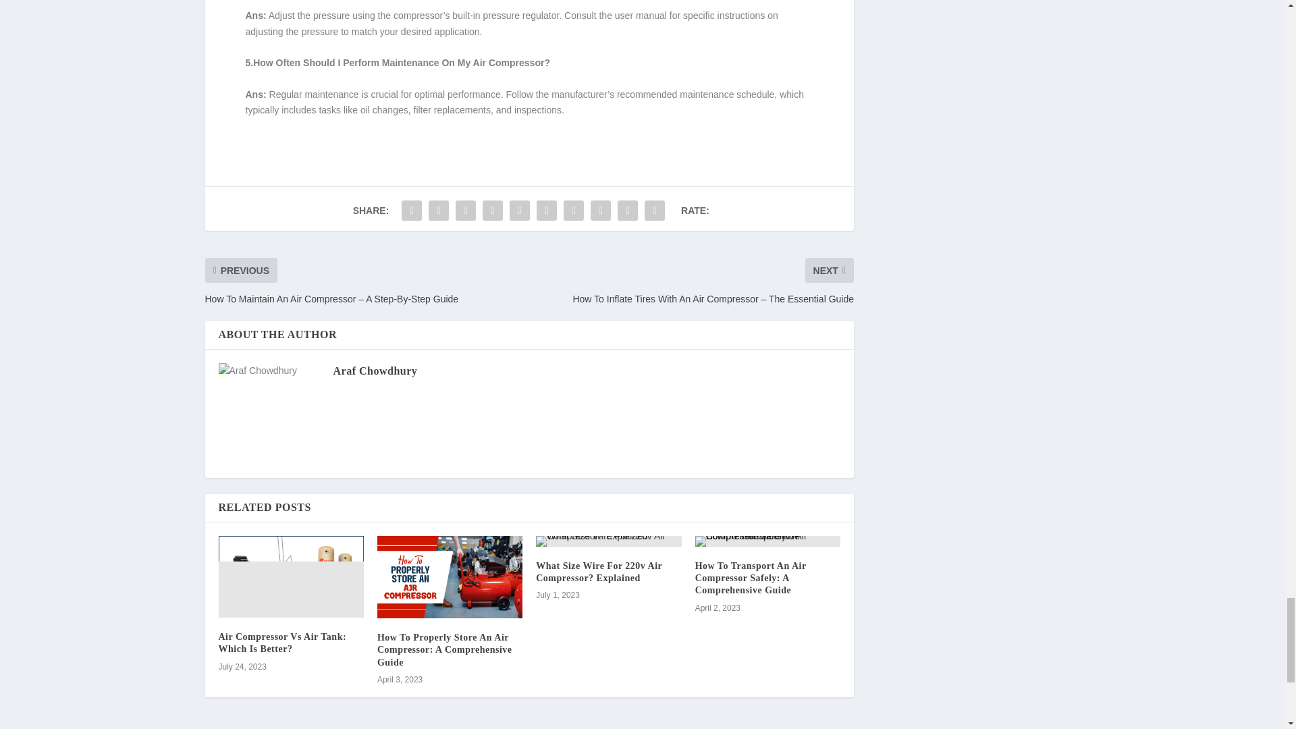  I want to click on Air Compressor Vs Air Tank: Which Is Better?, so click(283, 643).